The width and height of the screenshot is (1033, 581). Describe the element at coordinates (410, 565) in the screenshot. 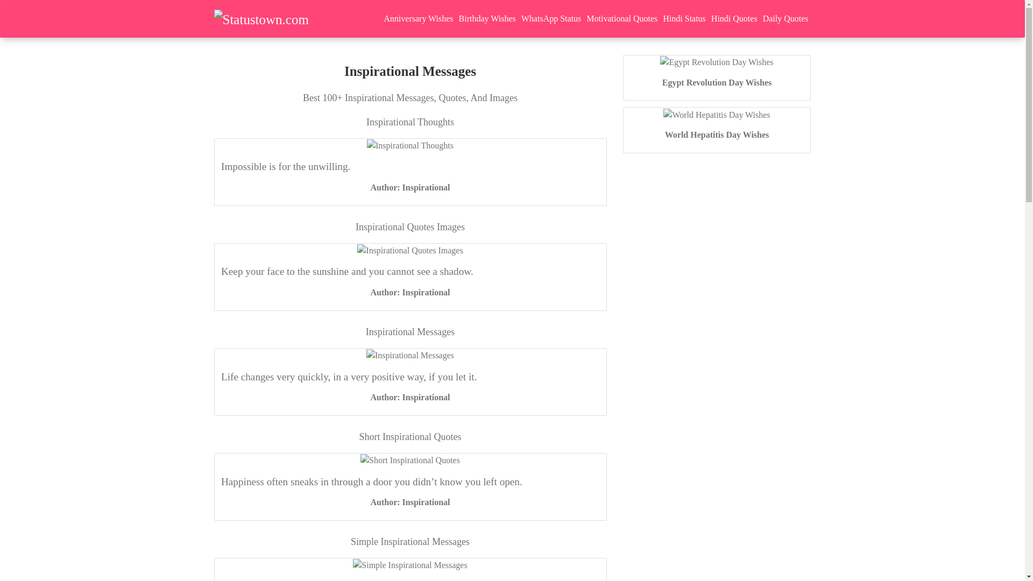

I see `Make each day your masterpiece. - Inspirational quotes` at that location.